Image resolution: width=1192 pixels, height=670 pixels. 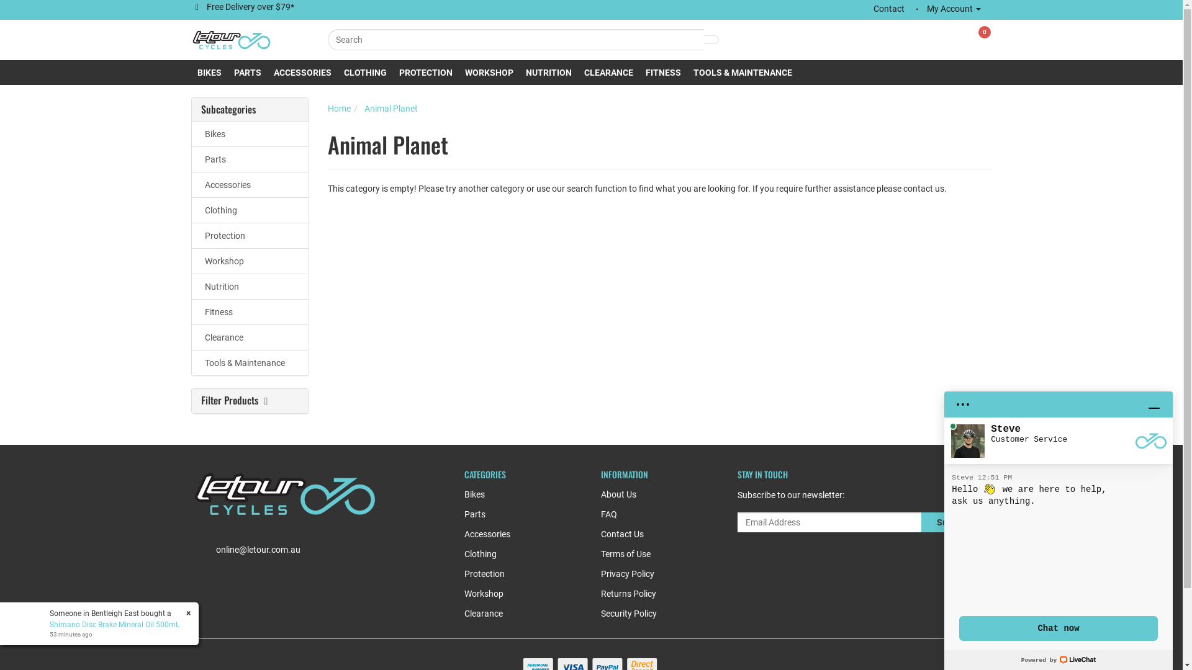 I want to click on   Accessories, so click(x=250, y=185).